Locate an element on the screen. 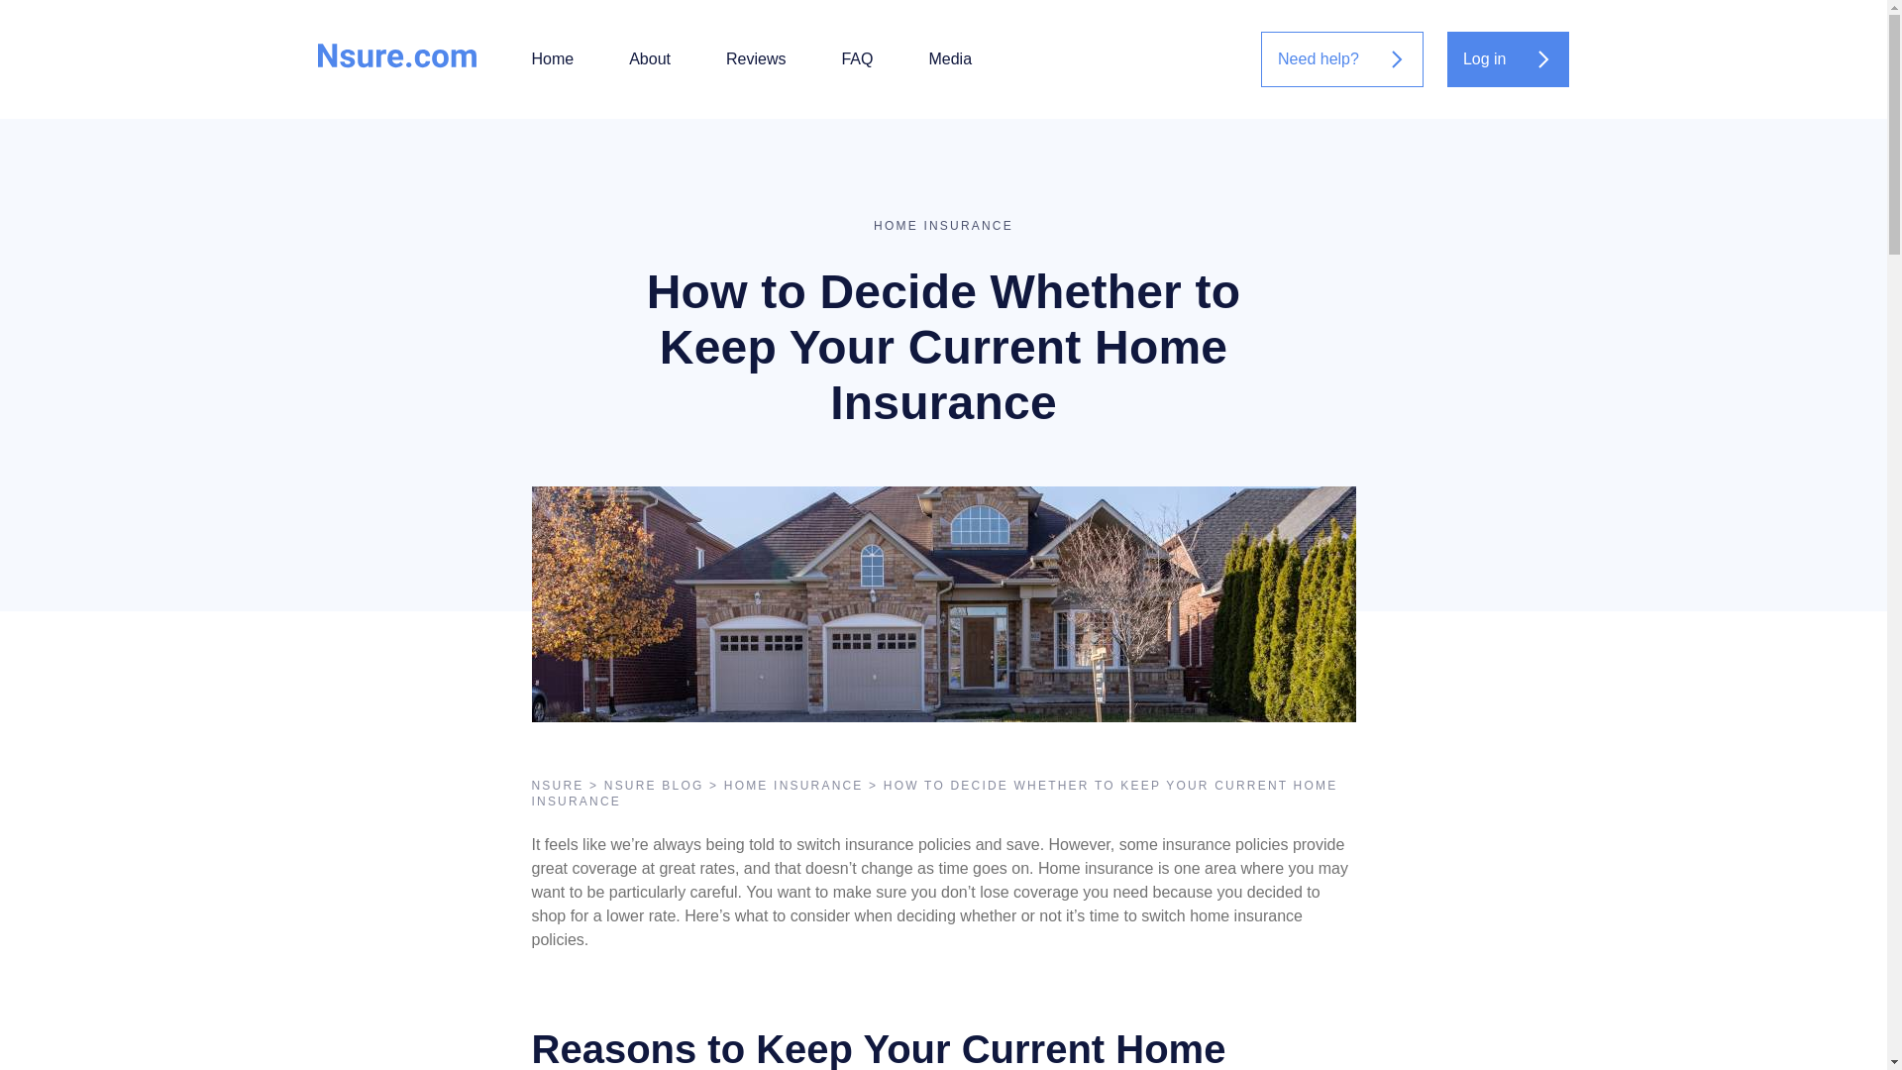  Log in is located at coordinates (1509, 59).